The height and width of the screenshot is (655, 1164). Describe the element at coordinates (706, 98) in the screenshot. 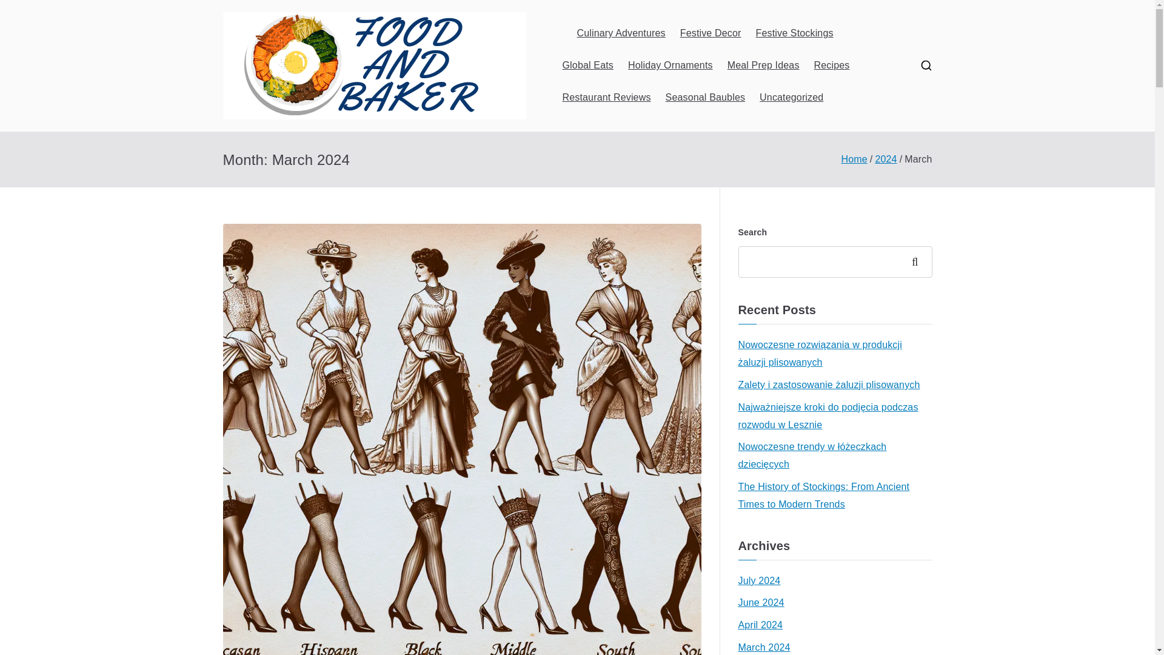

I see `Seasonal Baubles` at that location.